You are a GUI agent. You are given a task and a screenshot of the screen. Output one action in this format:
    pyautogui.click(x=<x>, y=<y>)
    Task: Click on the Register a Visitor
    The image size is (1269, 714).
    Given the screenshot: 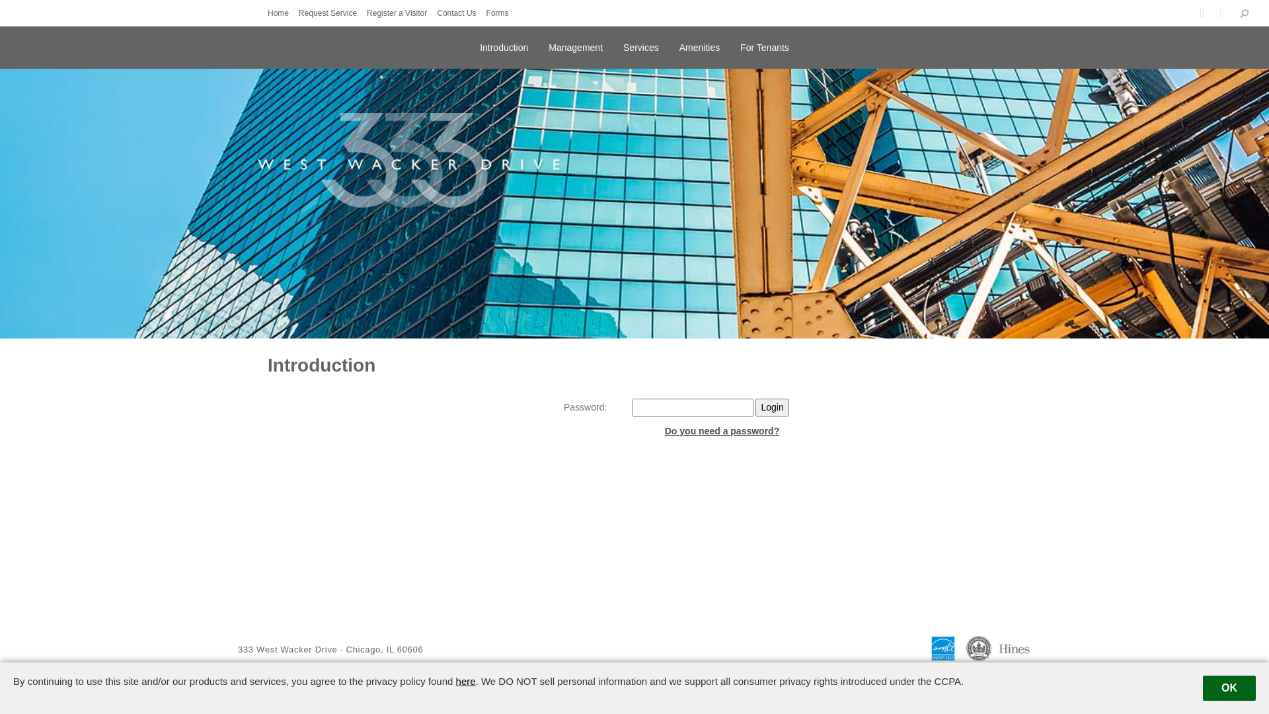 What is the action you would take?
    pyautogui.click(x=401, y=13)
    